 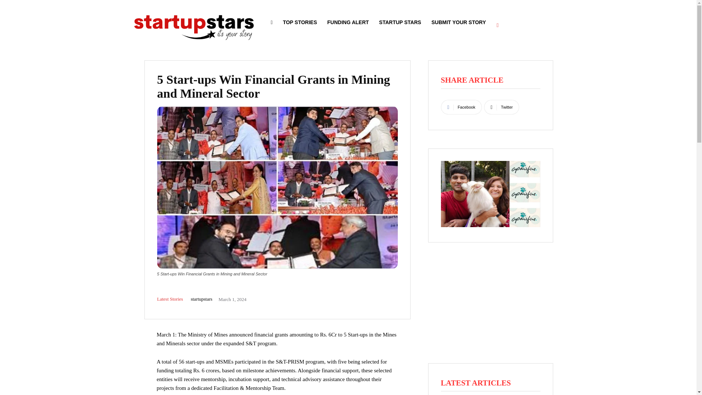 I want to click on Facebook, so click(x=461, y=107).